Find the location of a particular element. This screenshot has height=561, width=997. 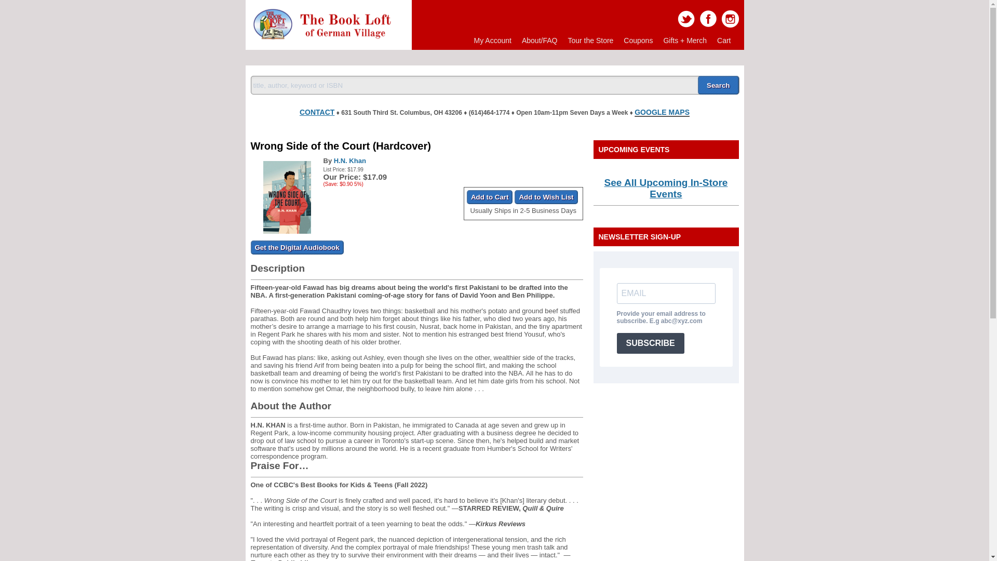

H.N. Khan is located at coordinates (350, 161).